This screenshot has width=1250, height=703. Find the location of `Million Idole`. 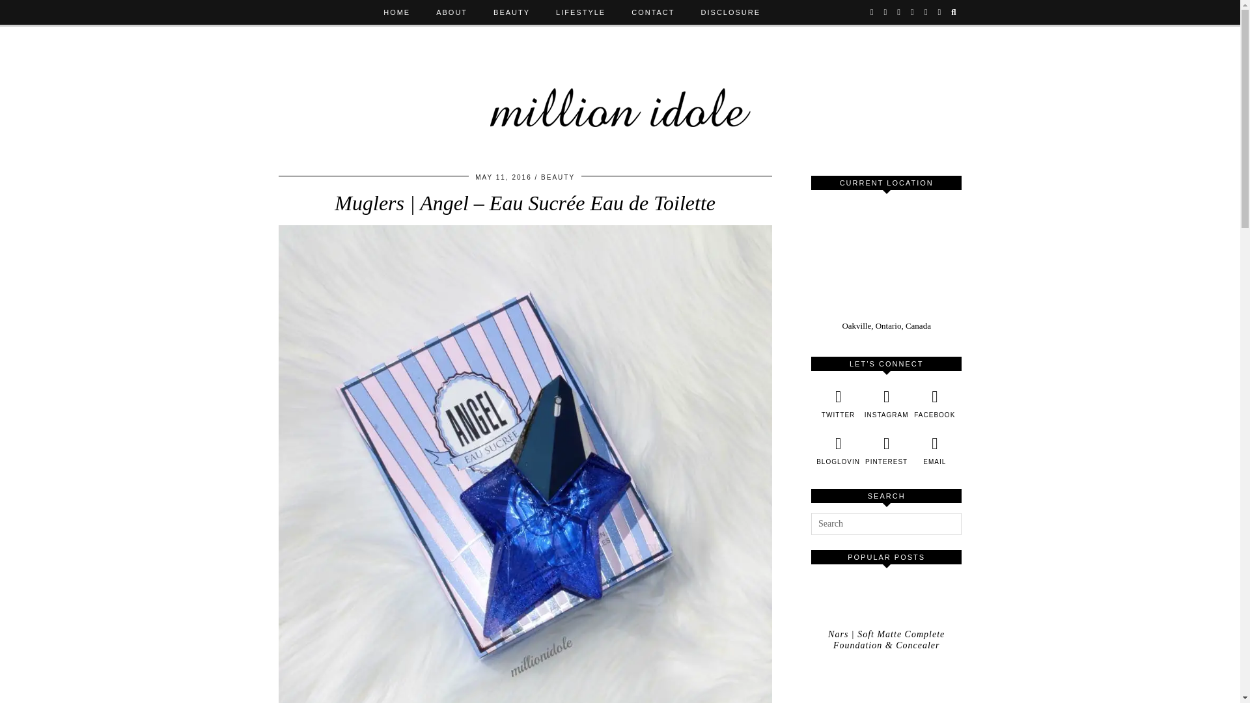

Million Idole is located at coordinates (620, 96).